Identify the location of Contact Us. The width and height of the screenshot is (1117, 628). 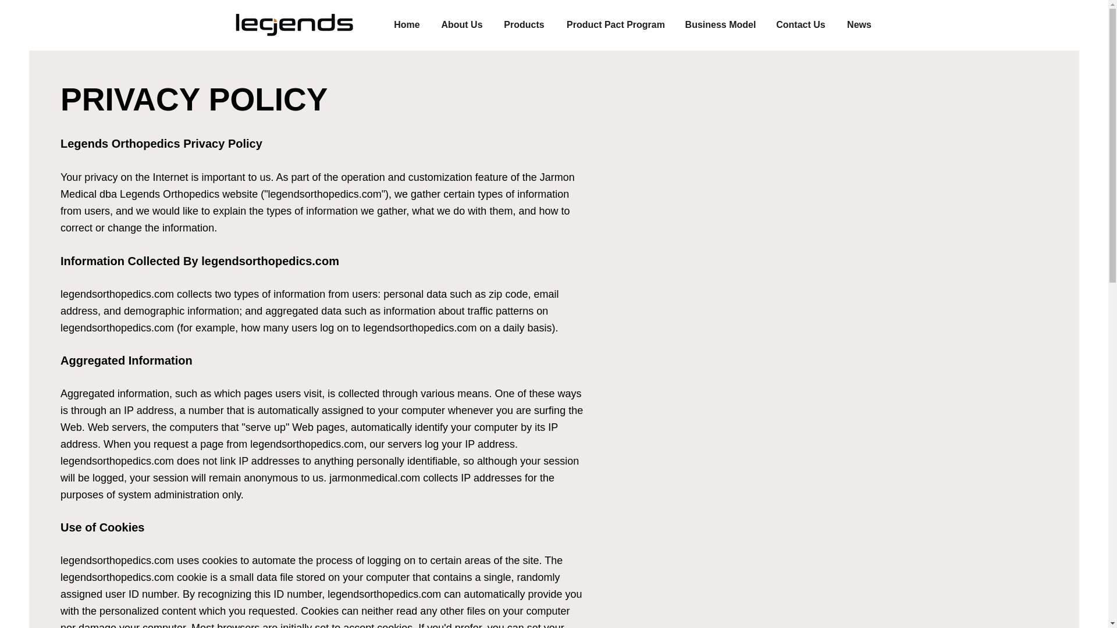
(801, 25).